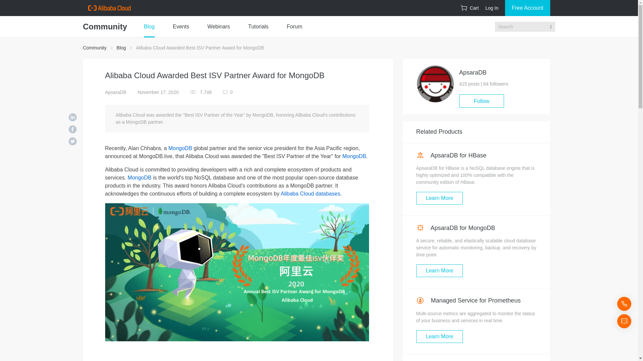 Image resolution: width=643 pixels, height=361 pixels. Describe the element at coordinates (310, 194) in the screenshot. I see `Alibaba Cloud databases` at that location.